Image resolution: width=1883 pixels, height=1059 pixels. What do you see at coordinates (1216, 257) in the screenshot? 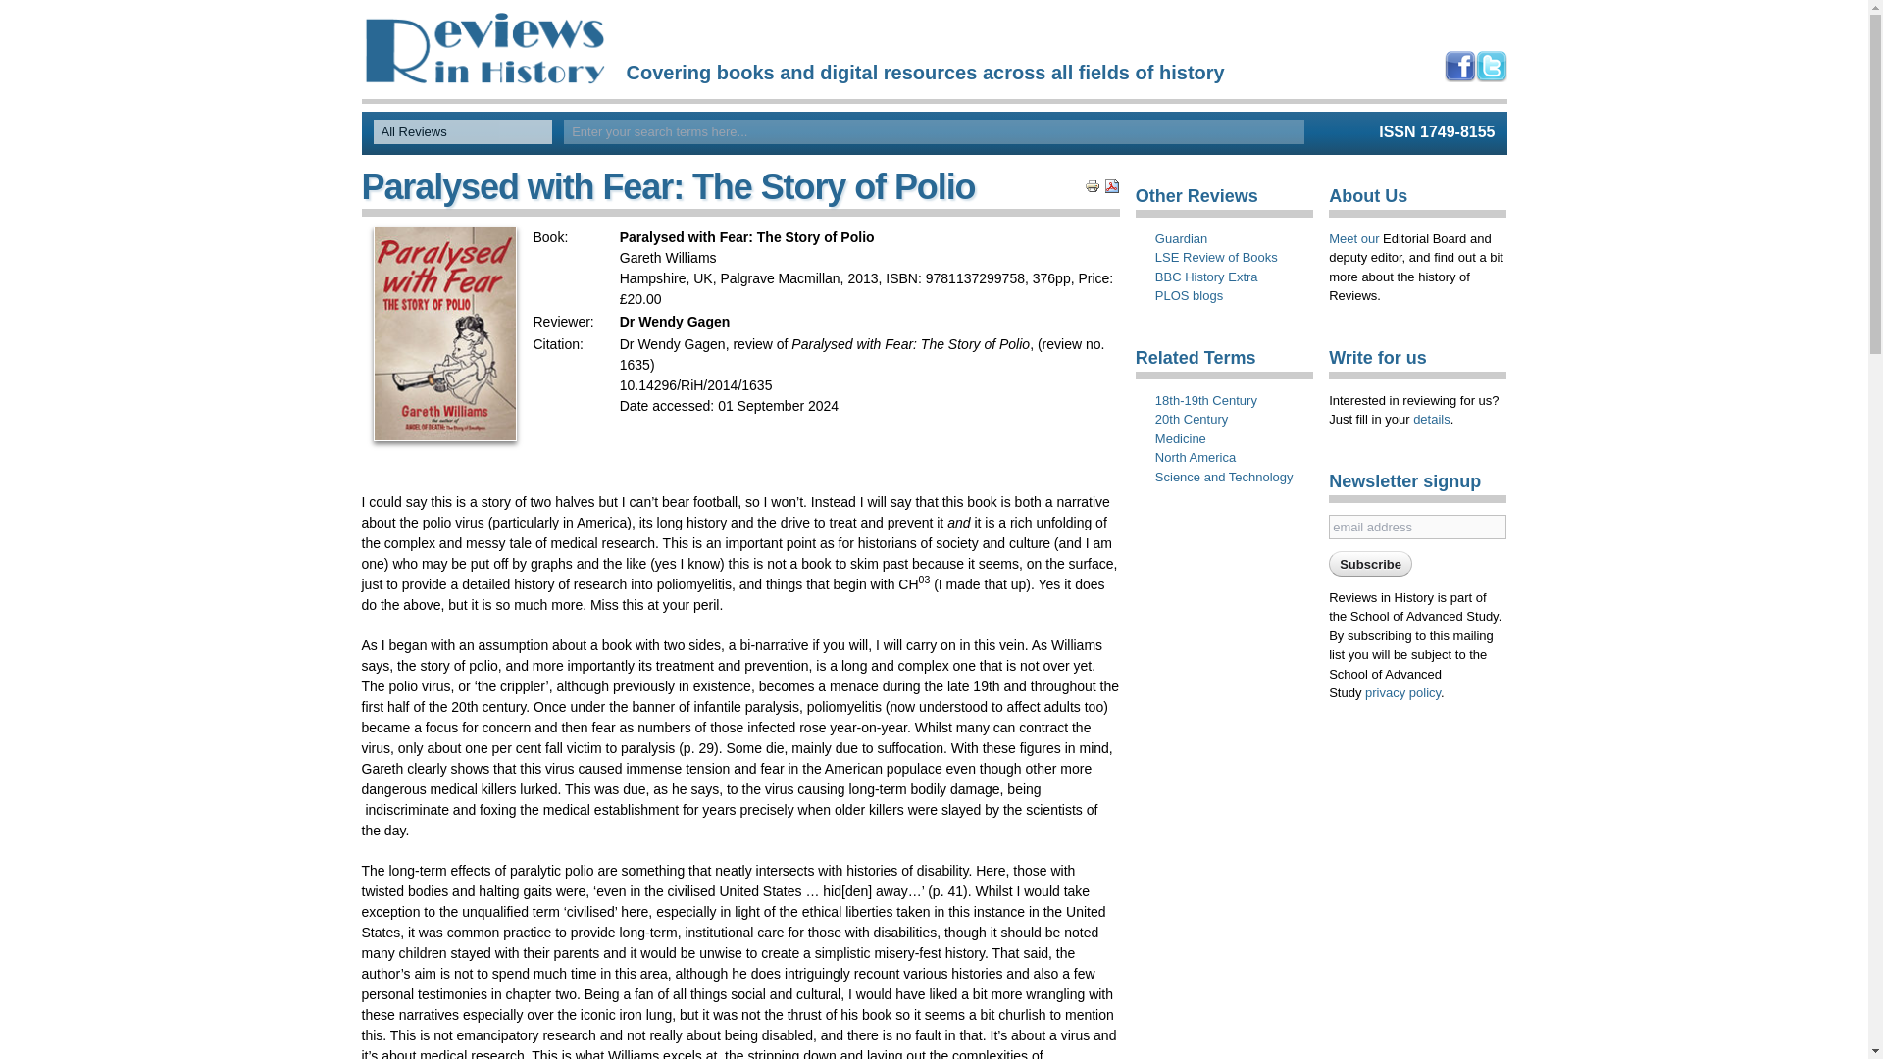
I see `LSE Review of Books` at bounding box center [1216, 257].